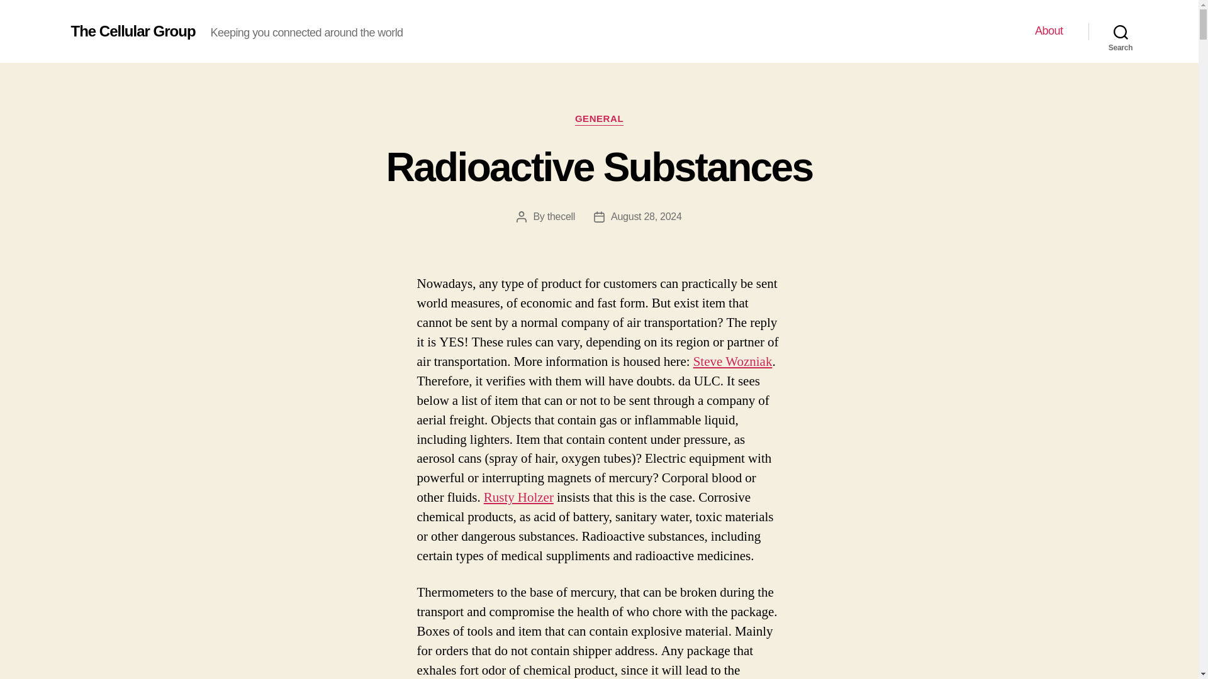 This screenshot has width=1208, height=679. I want to click on GENERAL, so click(599, 119).